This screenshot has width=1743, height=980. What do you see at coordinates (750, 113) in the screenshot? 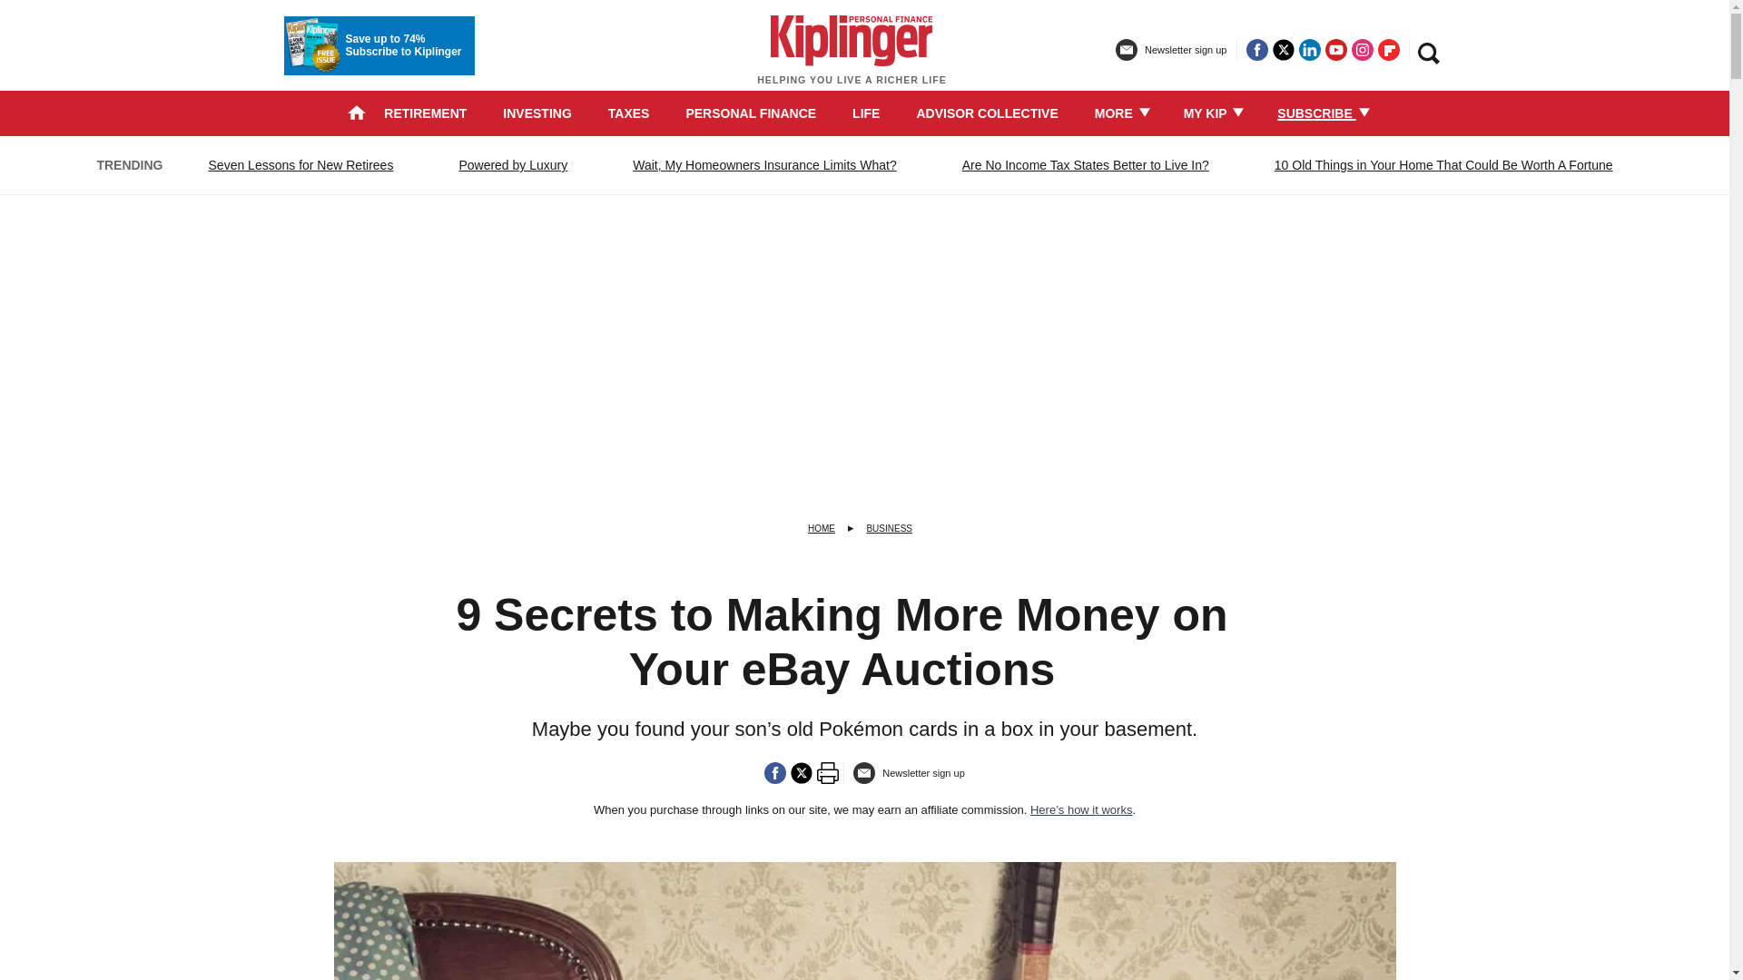
I see `PERSONAL FINANCE` at bounding box center [750, 113].